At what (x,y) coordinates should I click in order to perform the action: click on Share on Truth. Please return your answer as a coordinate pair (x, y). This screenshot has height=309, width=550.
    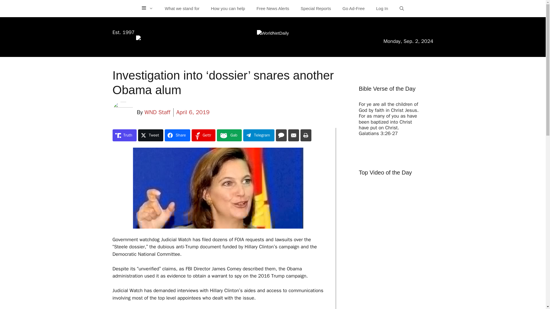
    Looking at the image, I should click on (124, 135).